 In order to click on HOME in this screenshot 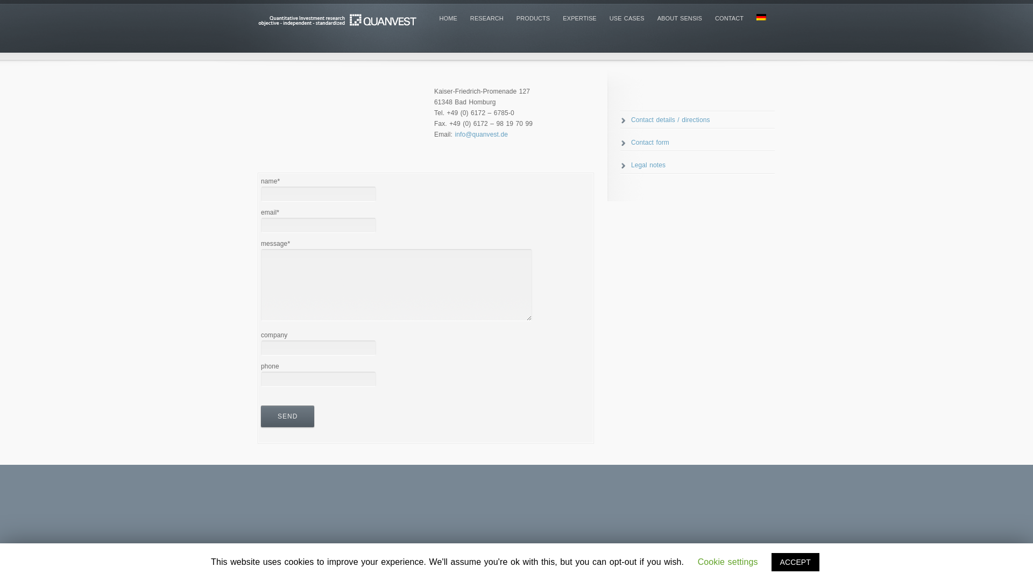, I will do `click(448, 18)`.